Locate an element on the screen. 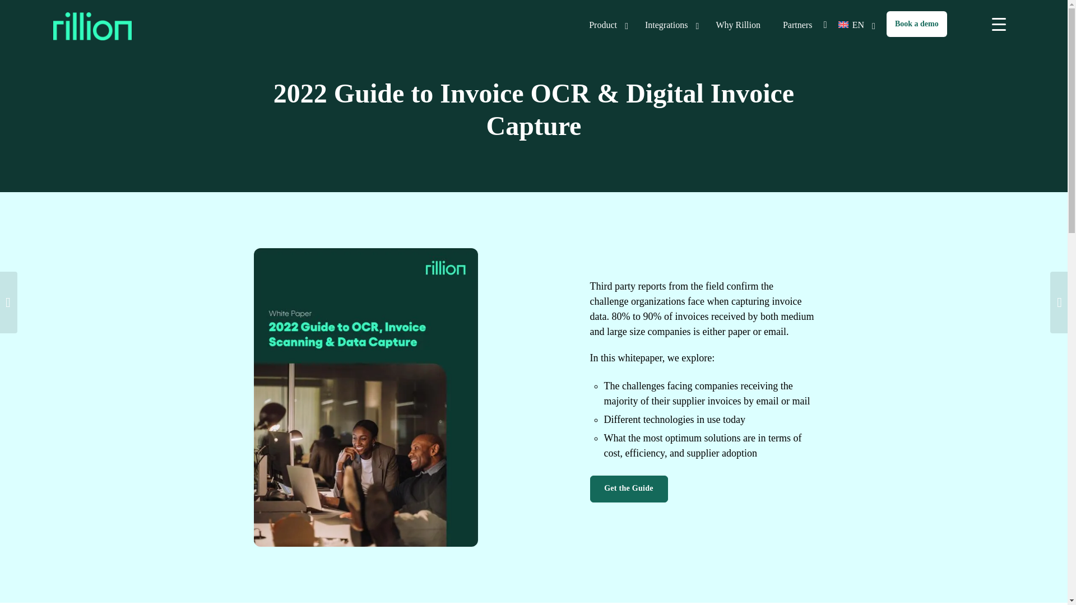 The width and height of the screenshot is (1076, 605). logo is located at coordinates (605, 25).